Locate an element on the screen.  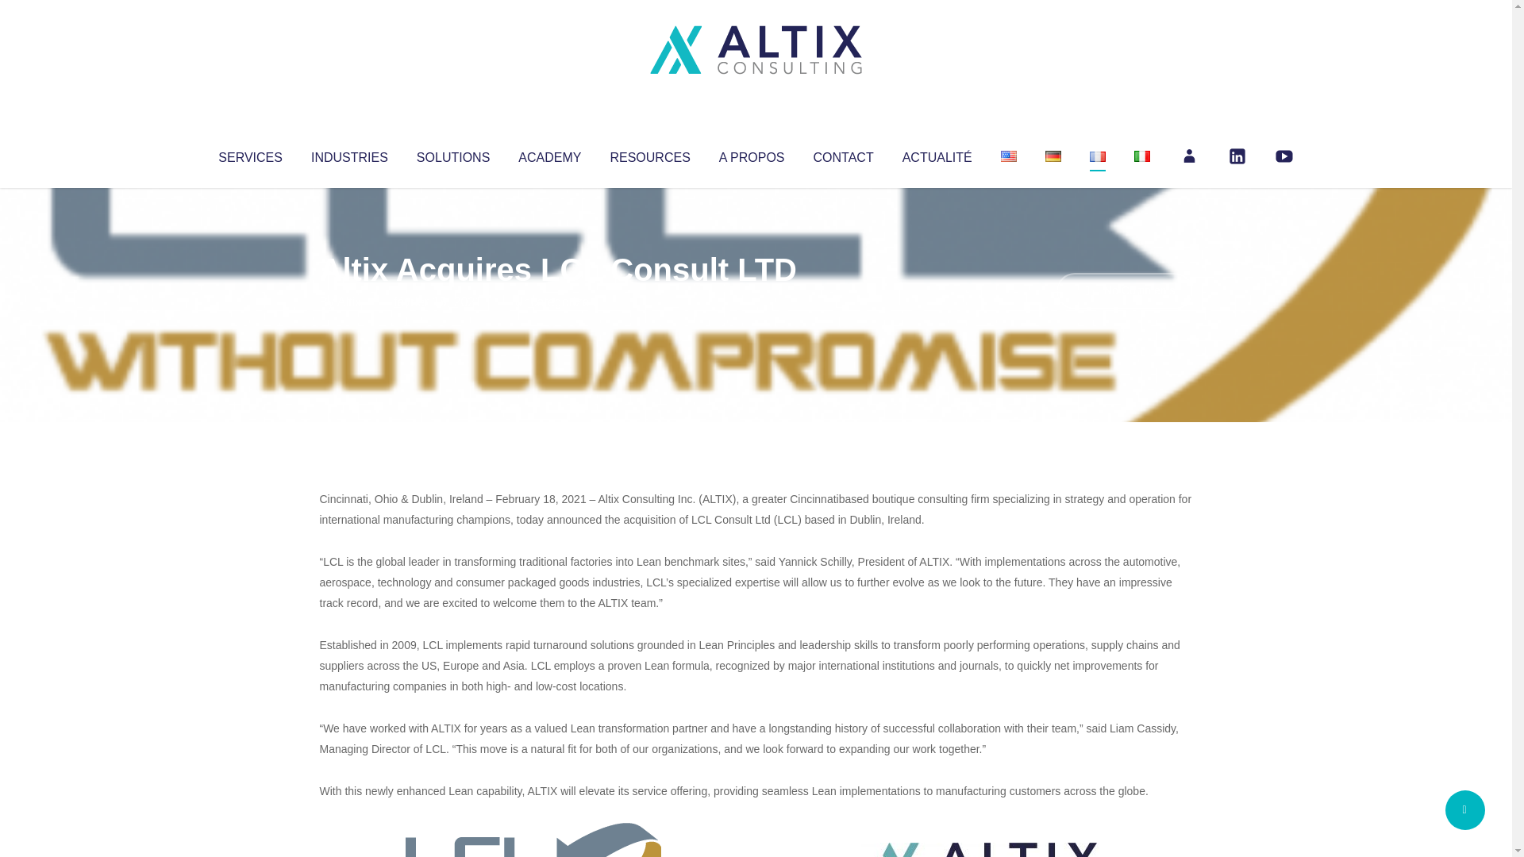
SERVICES is located at coordinates (249, 154).